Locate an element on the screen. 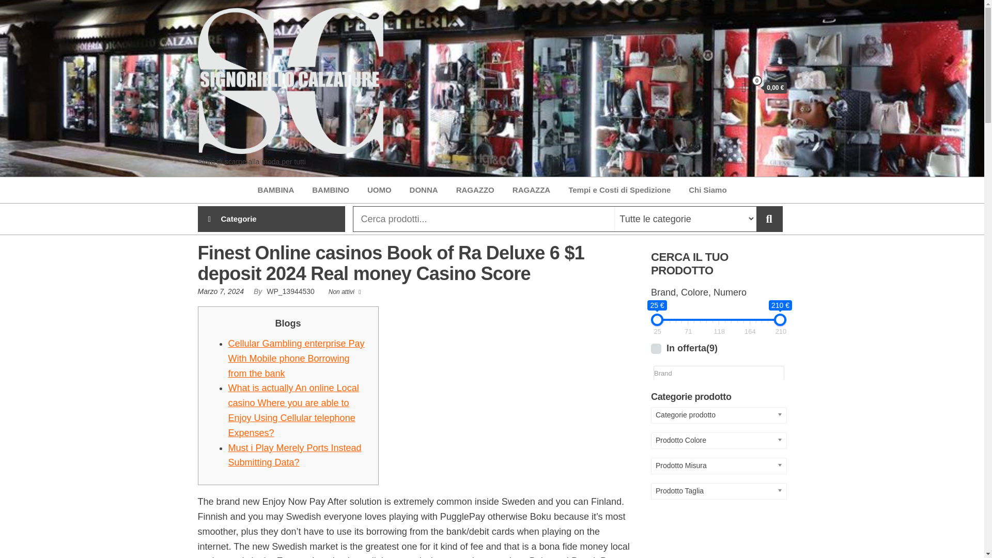 The width and height of the screenshot is (992, 558). BAMBINO is located at coordinates (331, 190).